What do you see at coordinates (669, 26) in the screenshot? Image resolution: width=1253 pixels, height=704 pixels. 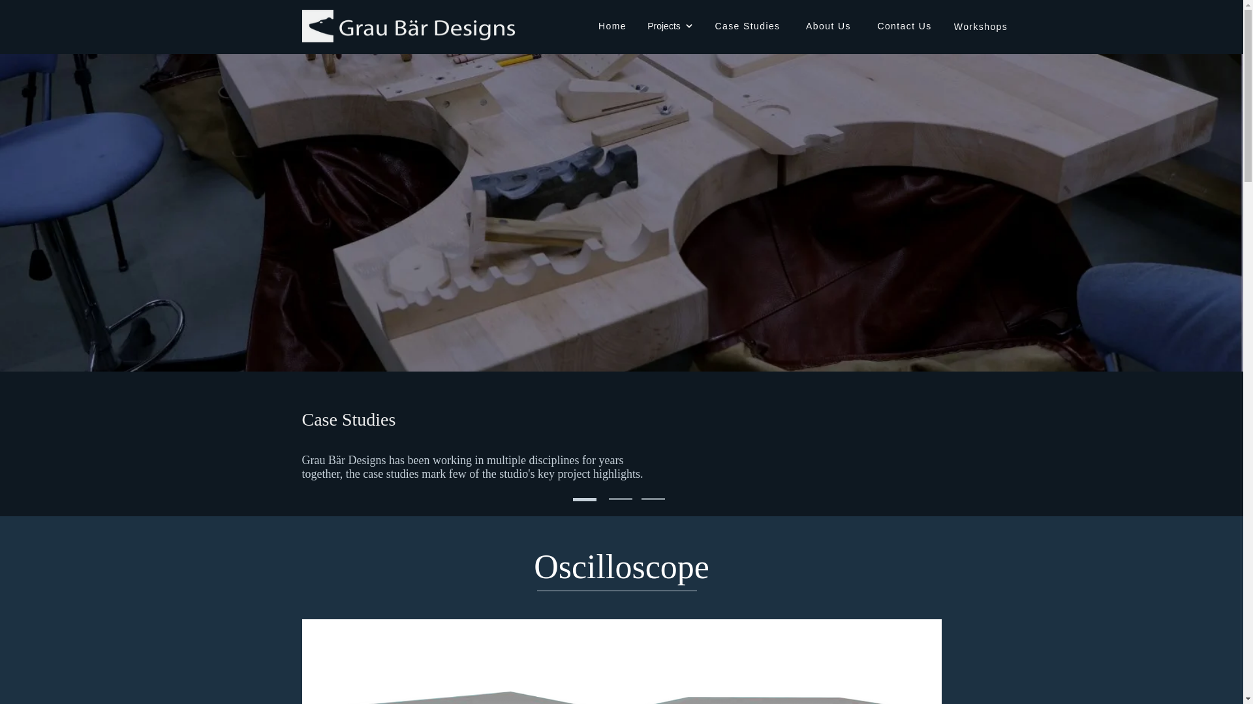 I see `Projects` at bounding box center [669, 26].